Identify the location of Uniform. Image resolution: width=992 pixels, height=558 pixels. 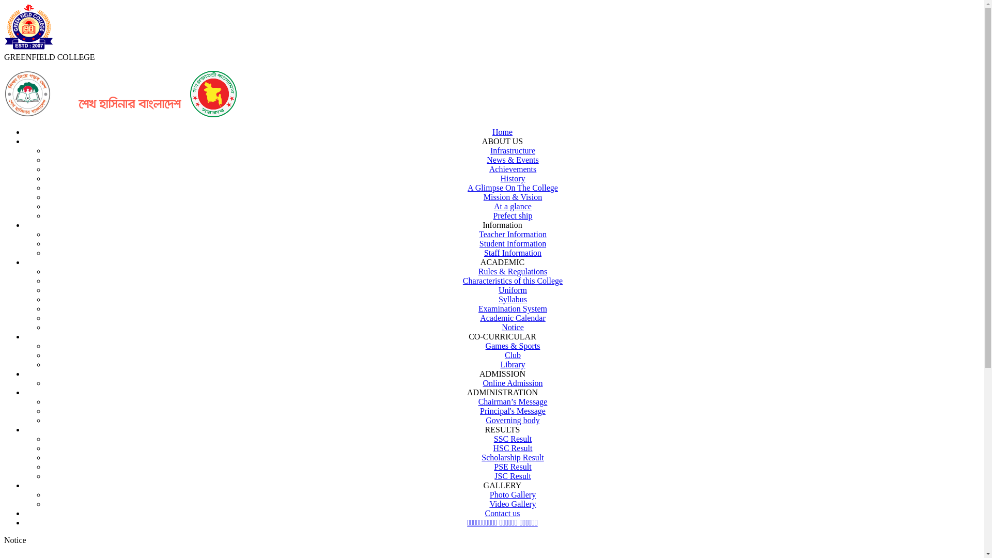
(513, 290).